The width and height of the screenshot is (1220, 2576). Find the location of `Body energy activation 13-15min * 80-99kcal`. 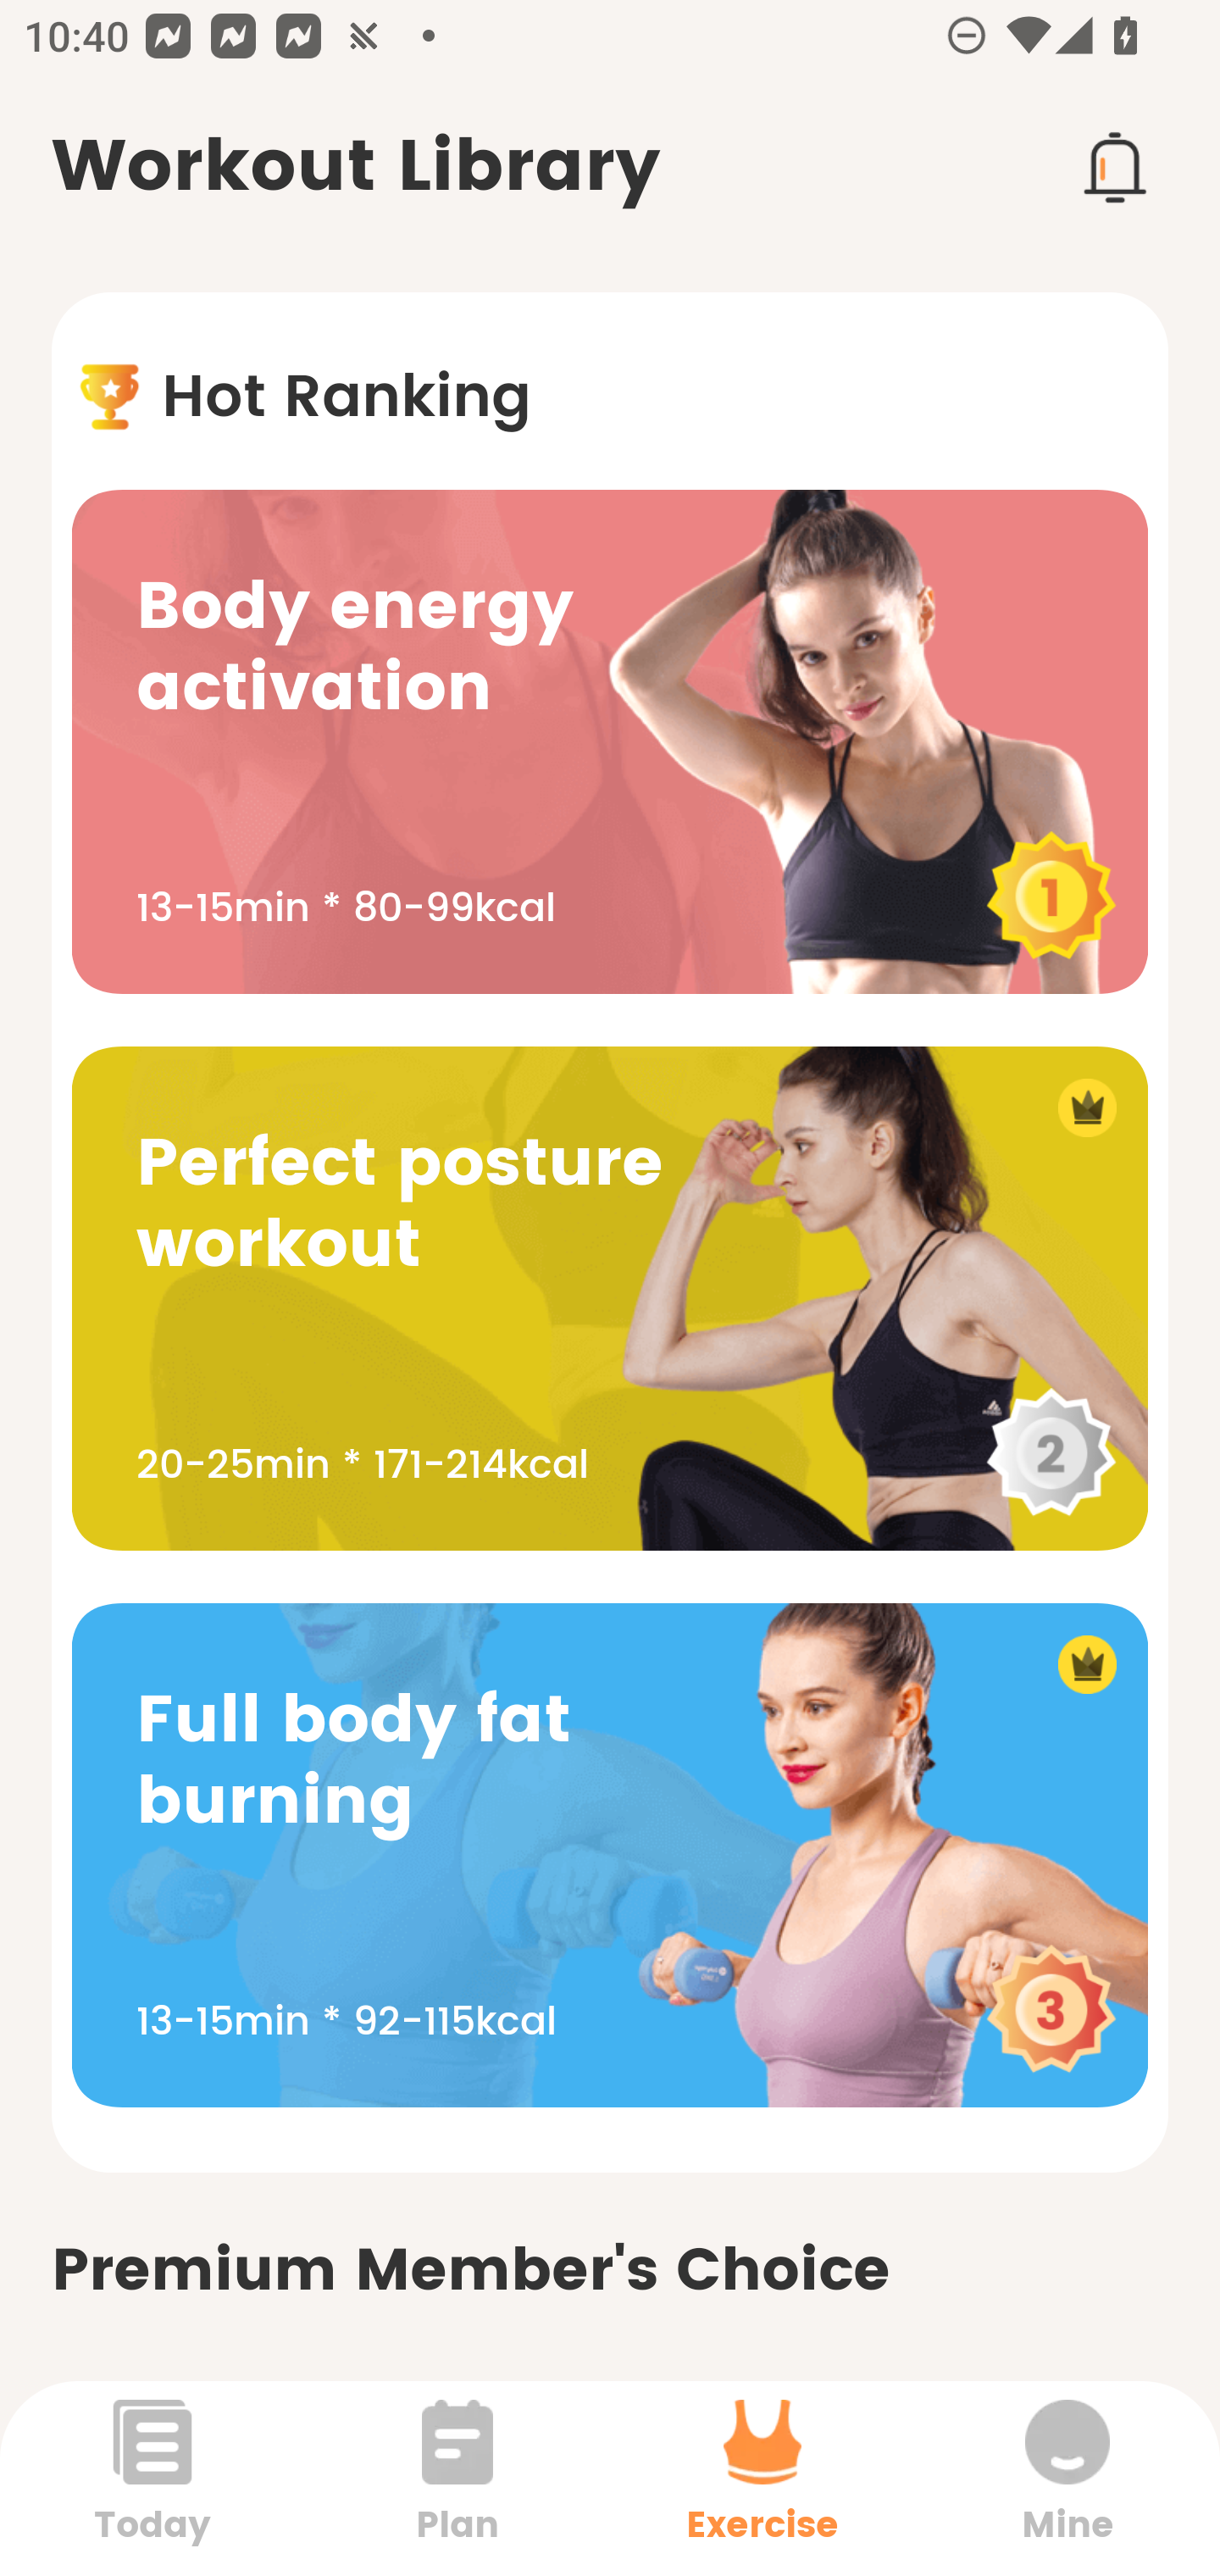

Body energy activation 13-15min * 80-99kcal is located at coordinates (610, 741).